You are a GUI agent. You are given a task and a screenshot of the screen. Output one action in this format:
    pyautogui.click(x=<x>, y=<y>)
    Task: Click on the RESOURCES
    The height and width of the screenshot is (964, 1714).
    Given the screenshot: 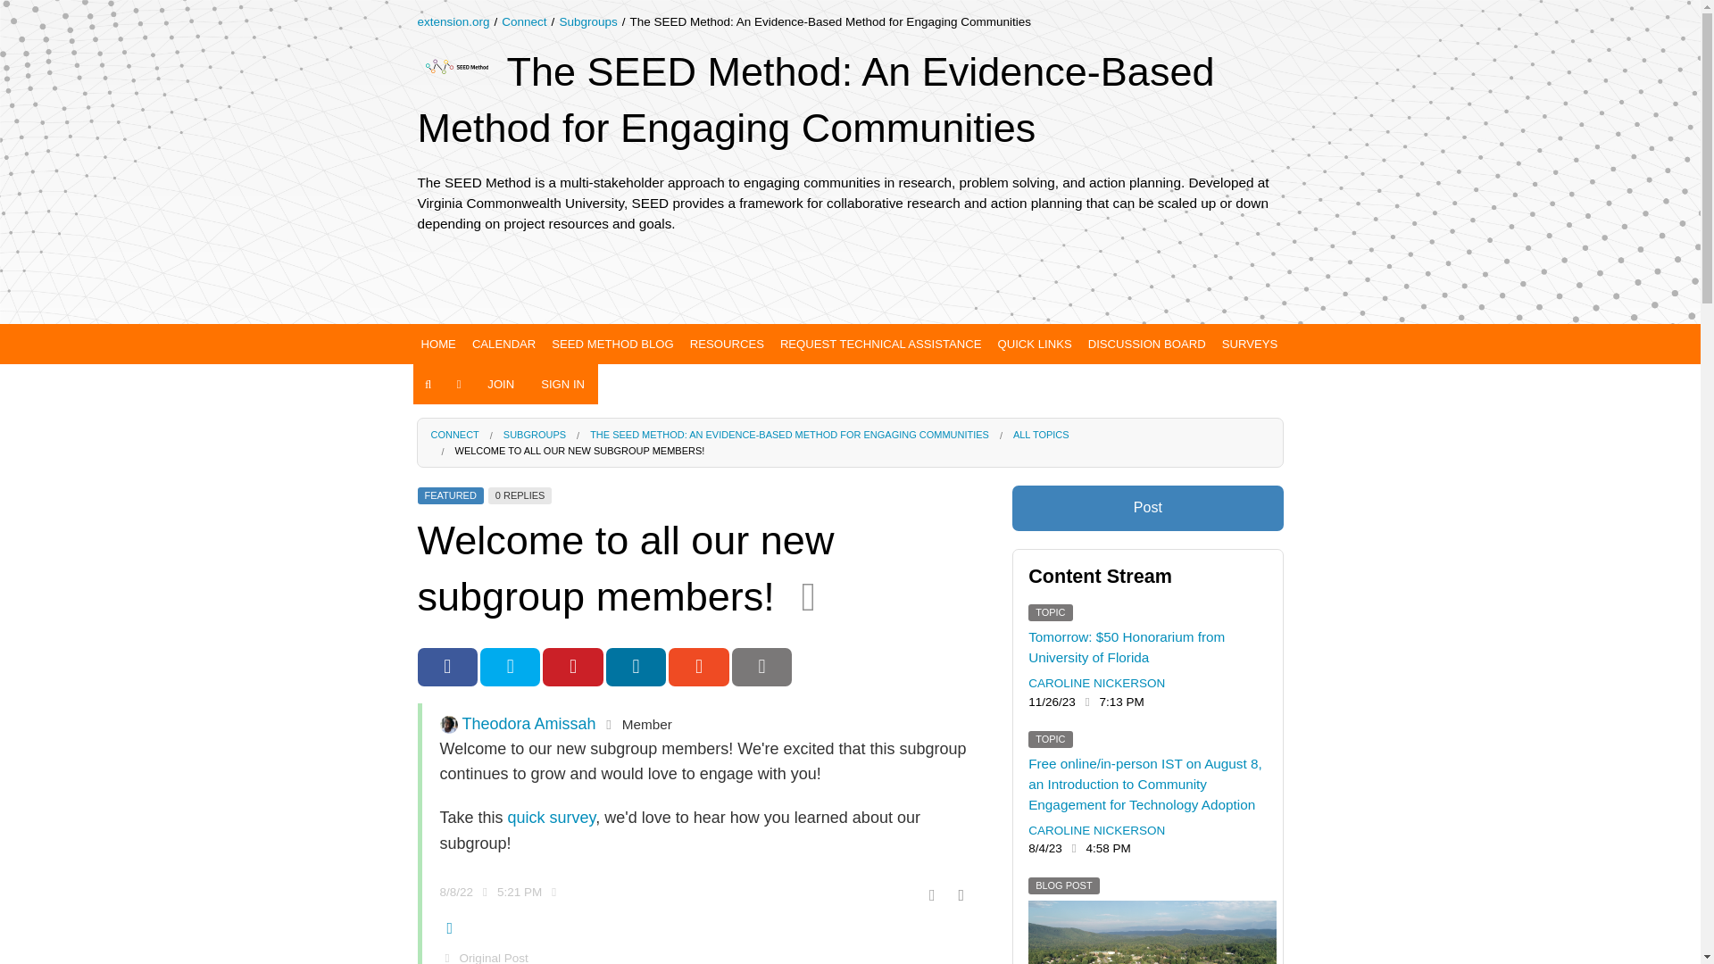 What is the action you would take?
    pyautogui.click(x=727, y=344)
    